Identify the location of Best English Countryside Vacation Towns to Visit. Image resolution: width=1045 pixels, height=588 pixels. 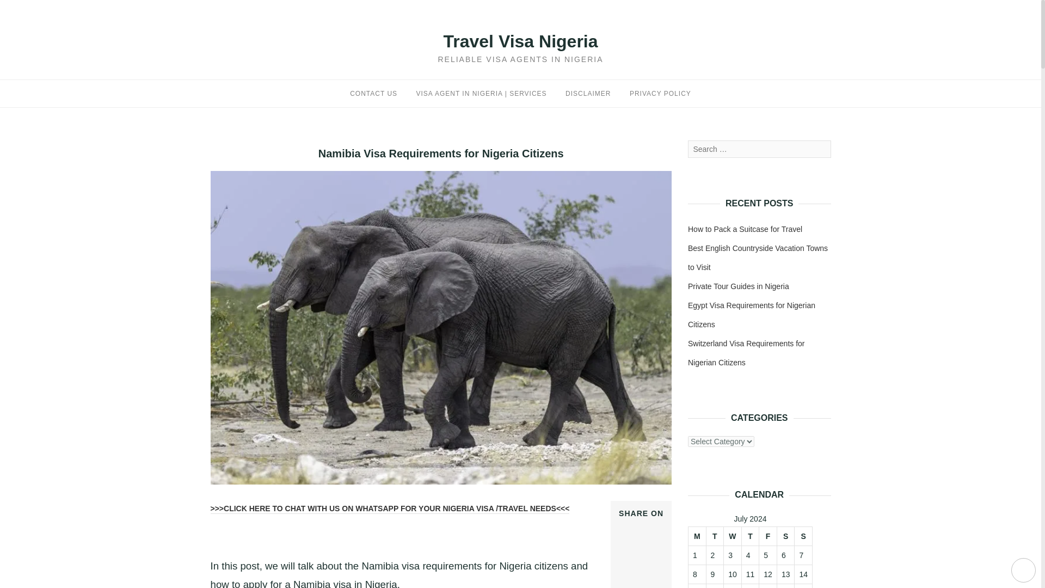
(758, 258).